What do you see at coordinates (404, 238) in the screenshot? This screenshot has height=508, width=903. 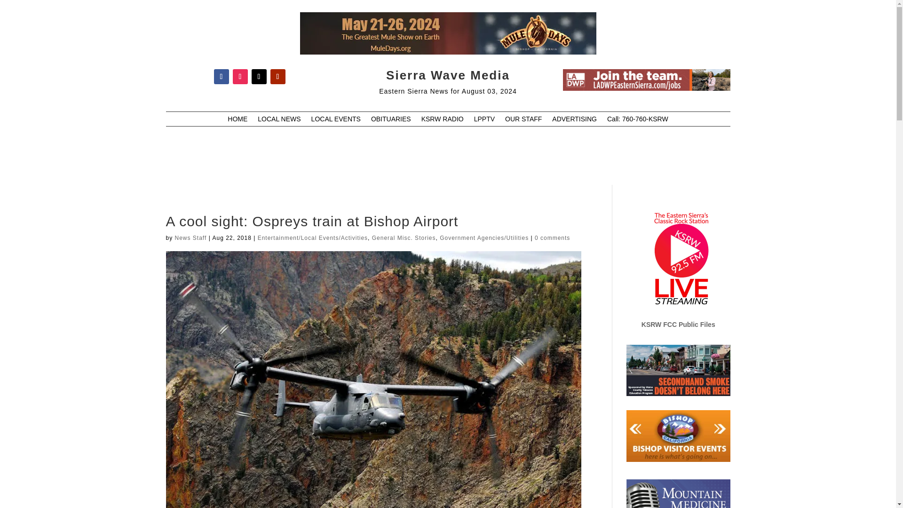 I see `General Misc. Stories` at bounding box center [404, 238].